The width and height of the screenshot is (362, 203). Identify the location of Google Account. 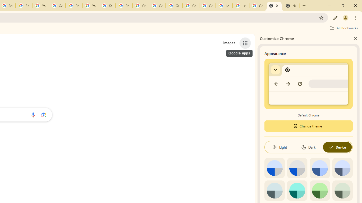
(257, 6).